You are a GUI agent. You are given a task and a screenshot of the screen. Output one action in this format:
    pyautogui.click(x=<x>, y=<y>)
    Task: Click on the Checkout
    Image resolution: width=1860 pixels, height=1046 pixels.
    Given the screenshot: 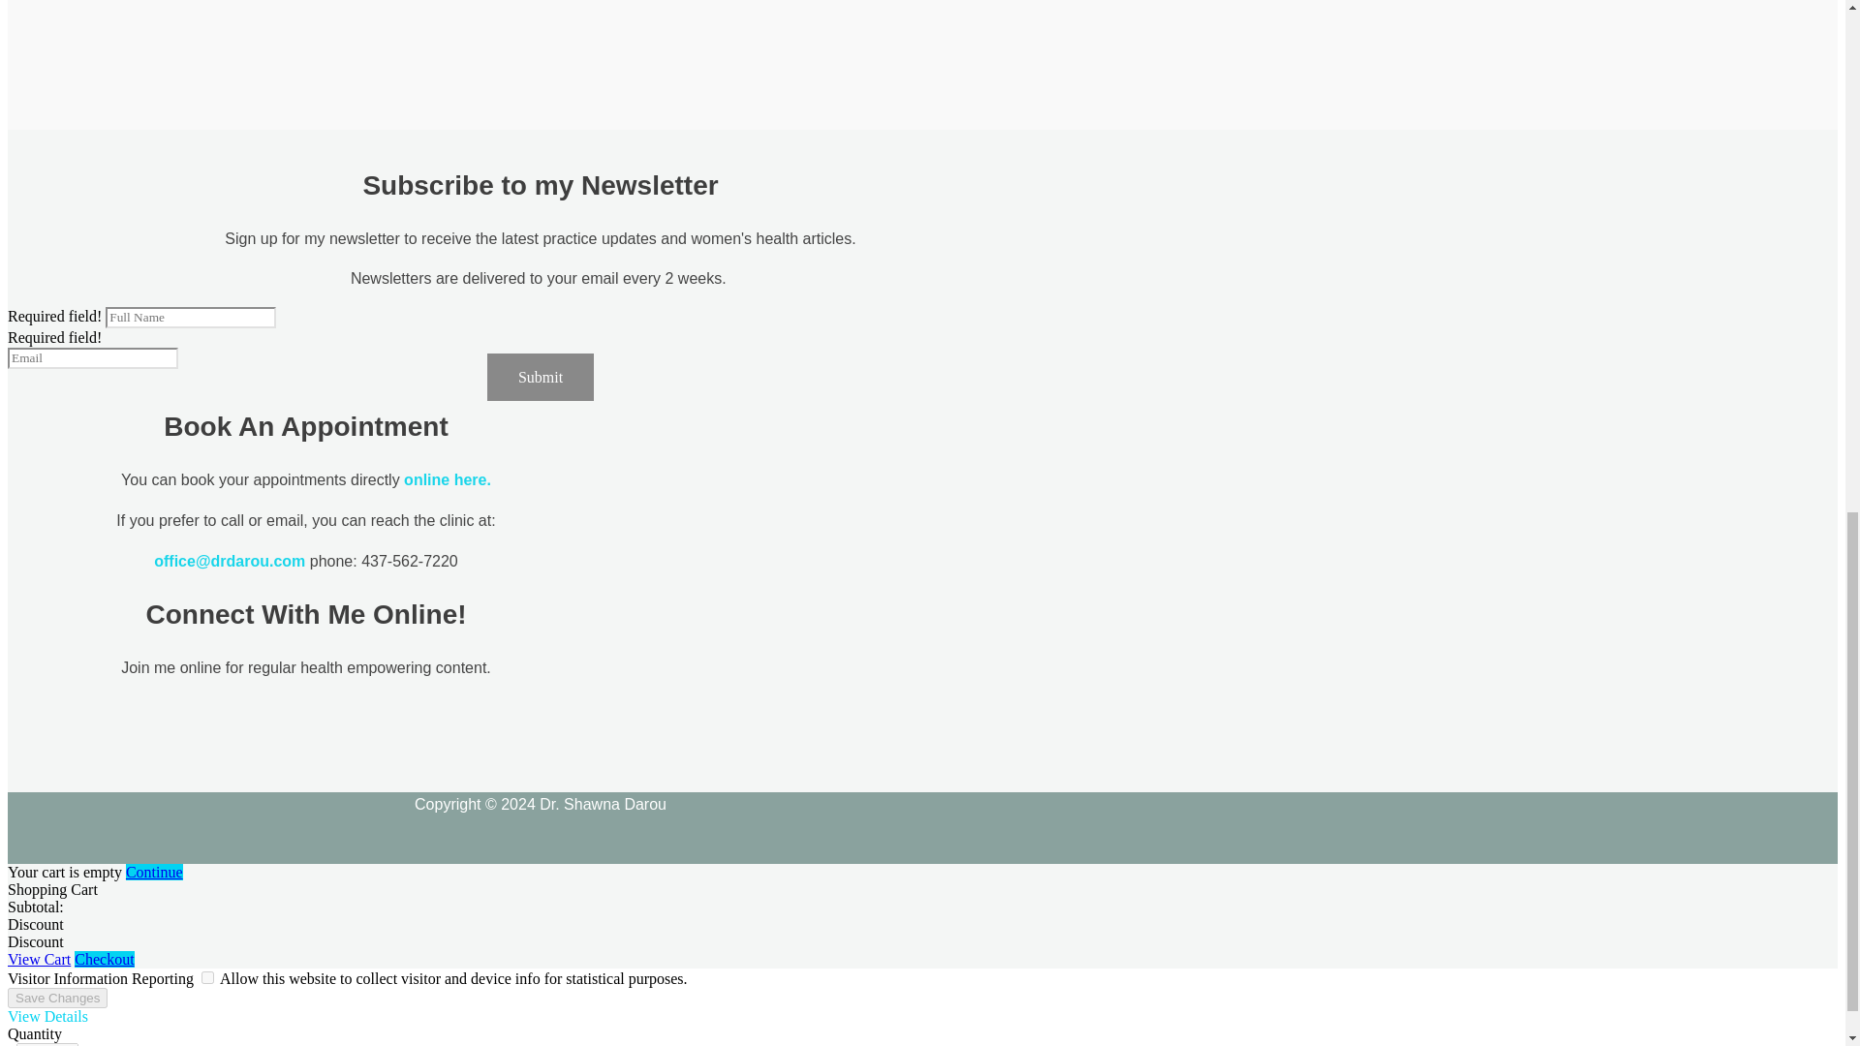 What is the action you would take?
    pyautogui.click(x=104, y=959)
    